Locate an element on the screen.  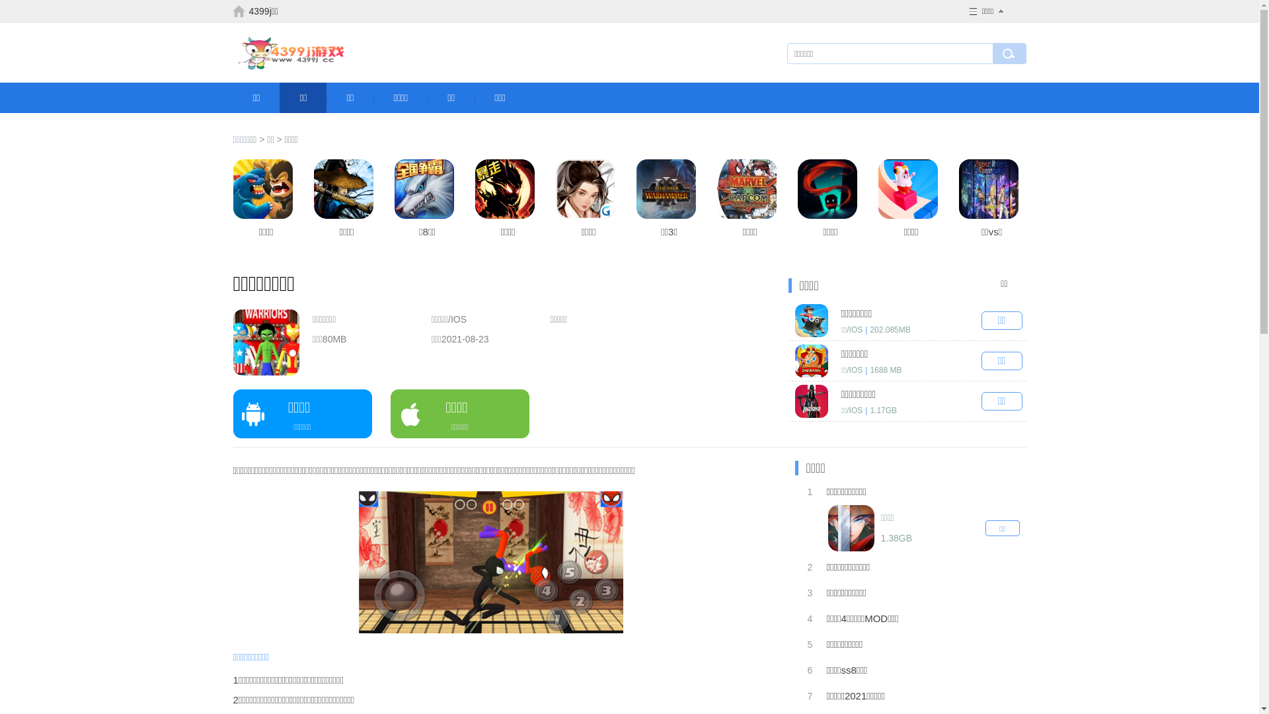
75b8dbb9ab32ddda7c7b0a6115f81381.png is located at coordinates (490, 562).